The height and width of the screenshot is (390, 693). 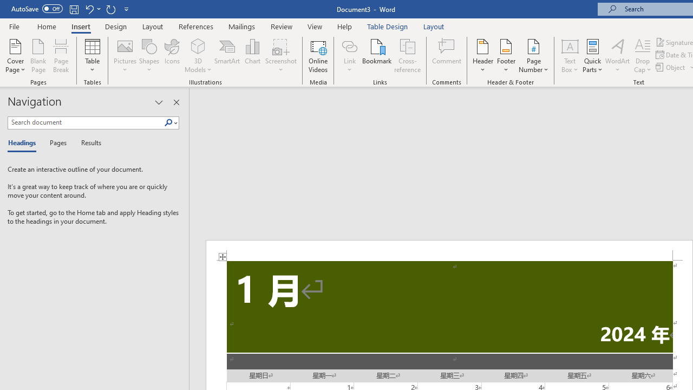 What do you see at coordinates (71, 9) in the screenshot?
I see `Quick Access Toolbar` at bounding box center [71, 9].